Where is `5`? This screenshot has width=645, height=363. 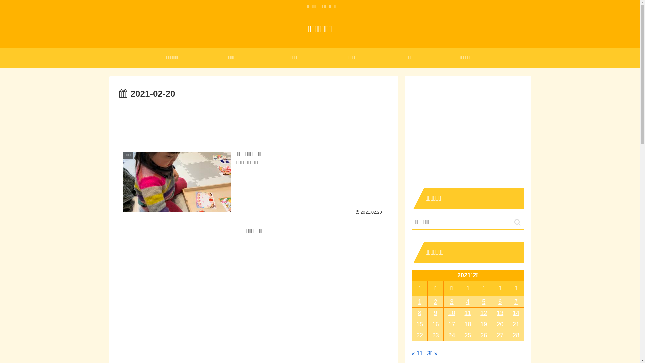
5 is located at coordinates (484, 302).